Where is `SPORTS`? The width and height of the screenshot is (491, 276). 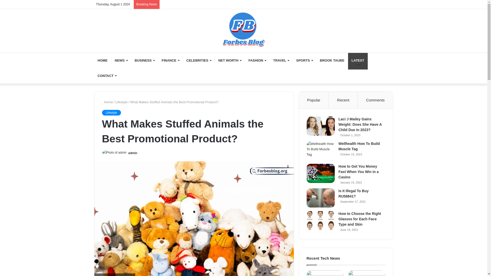
SPORTS is located at coordinates (304, 60).